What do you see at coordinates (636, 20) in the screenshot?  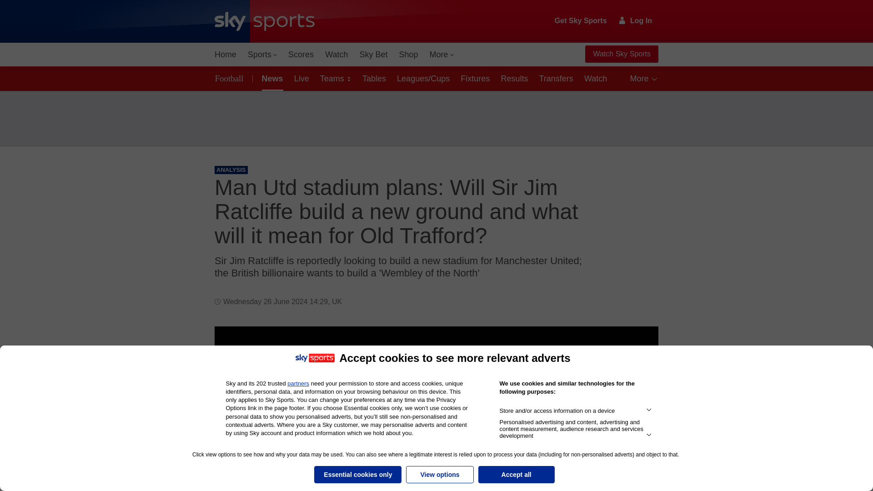 I see `Log In` at bounding box center [636, 20].